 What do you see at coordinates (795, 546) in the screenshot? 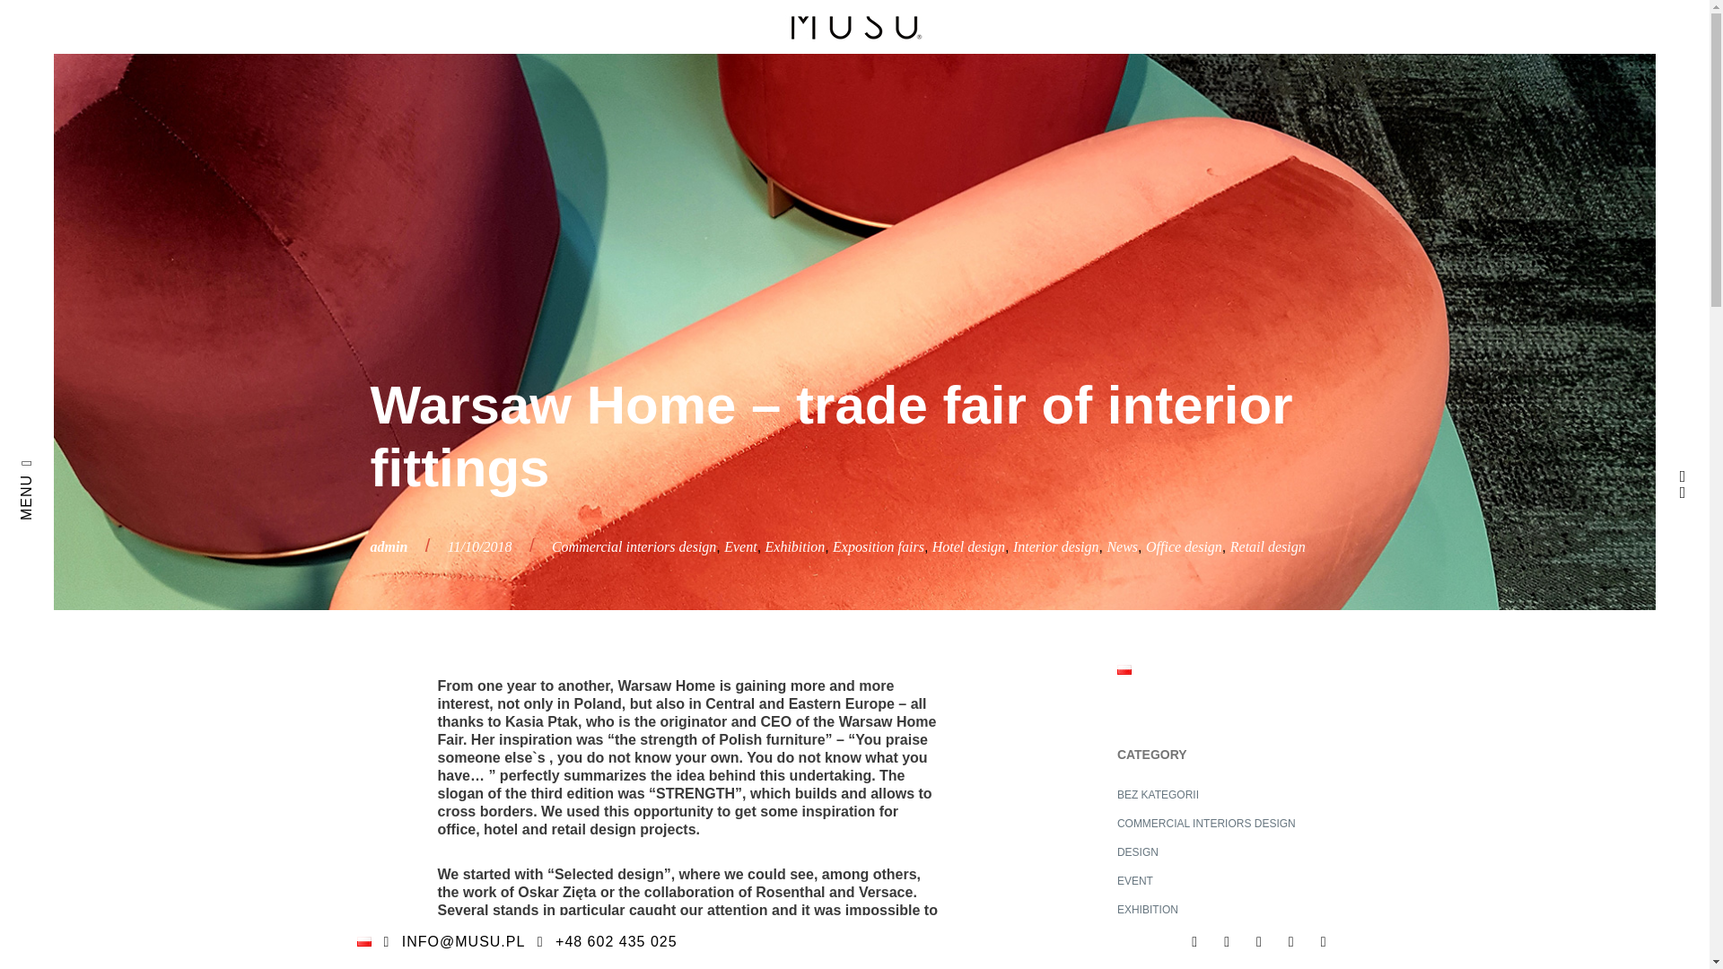
I see `Exhibition` at bounding box center [795, 546].